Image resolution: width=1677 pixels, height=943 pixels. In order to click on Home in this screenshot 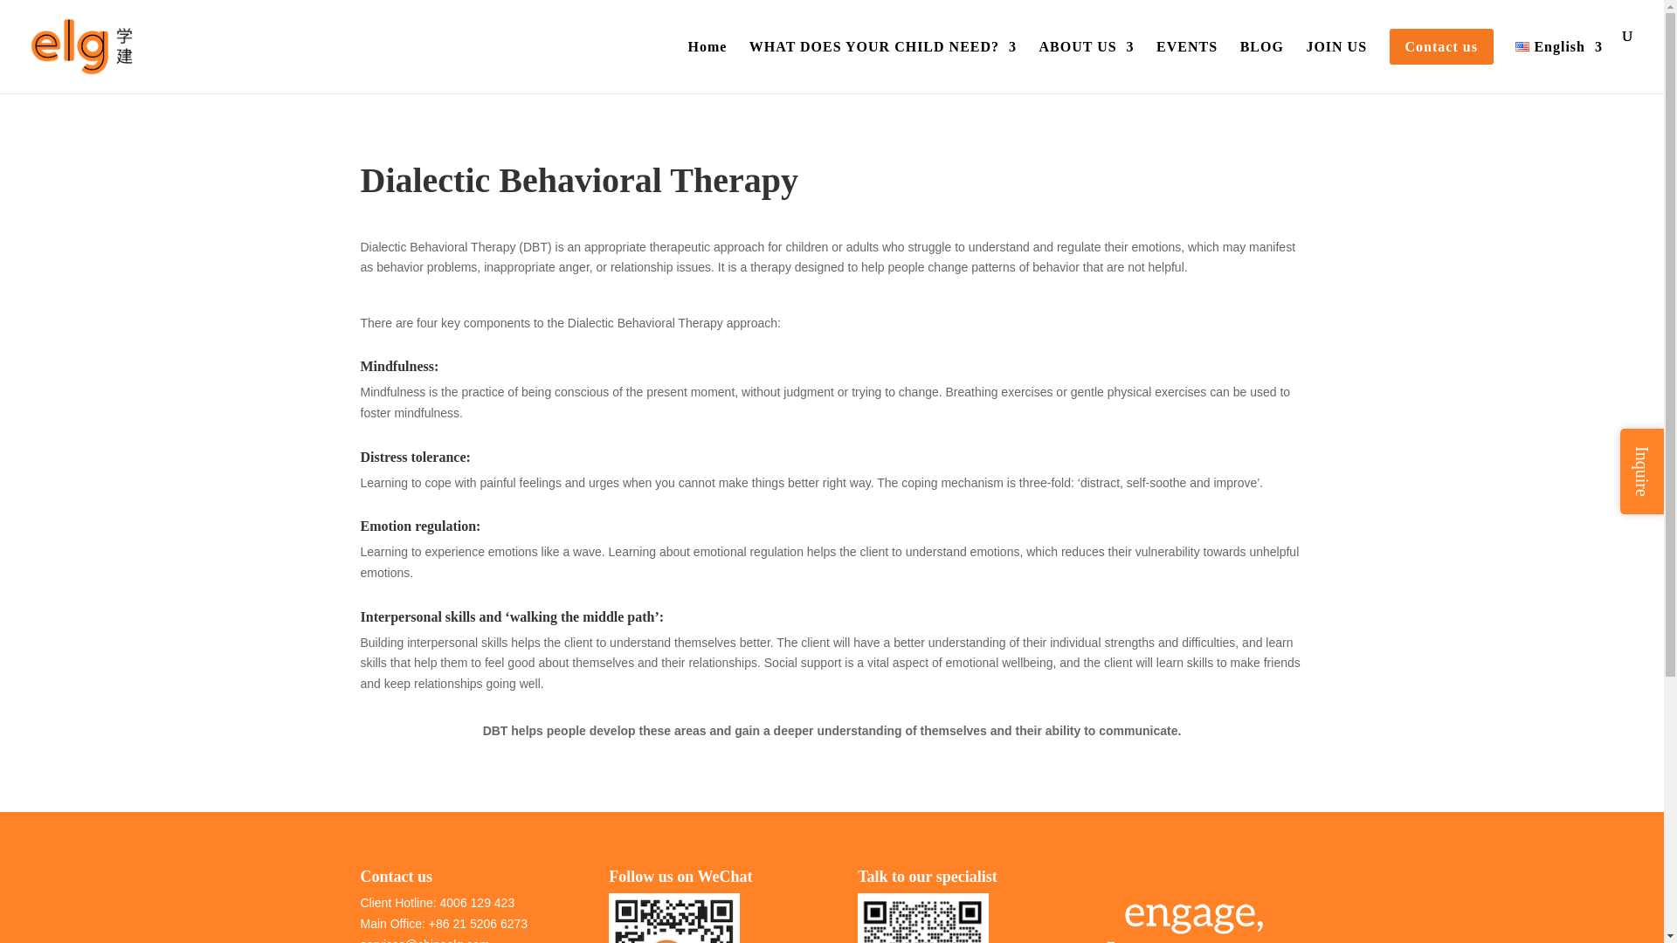, I will do `click(707, 61)`.